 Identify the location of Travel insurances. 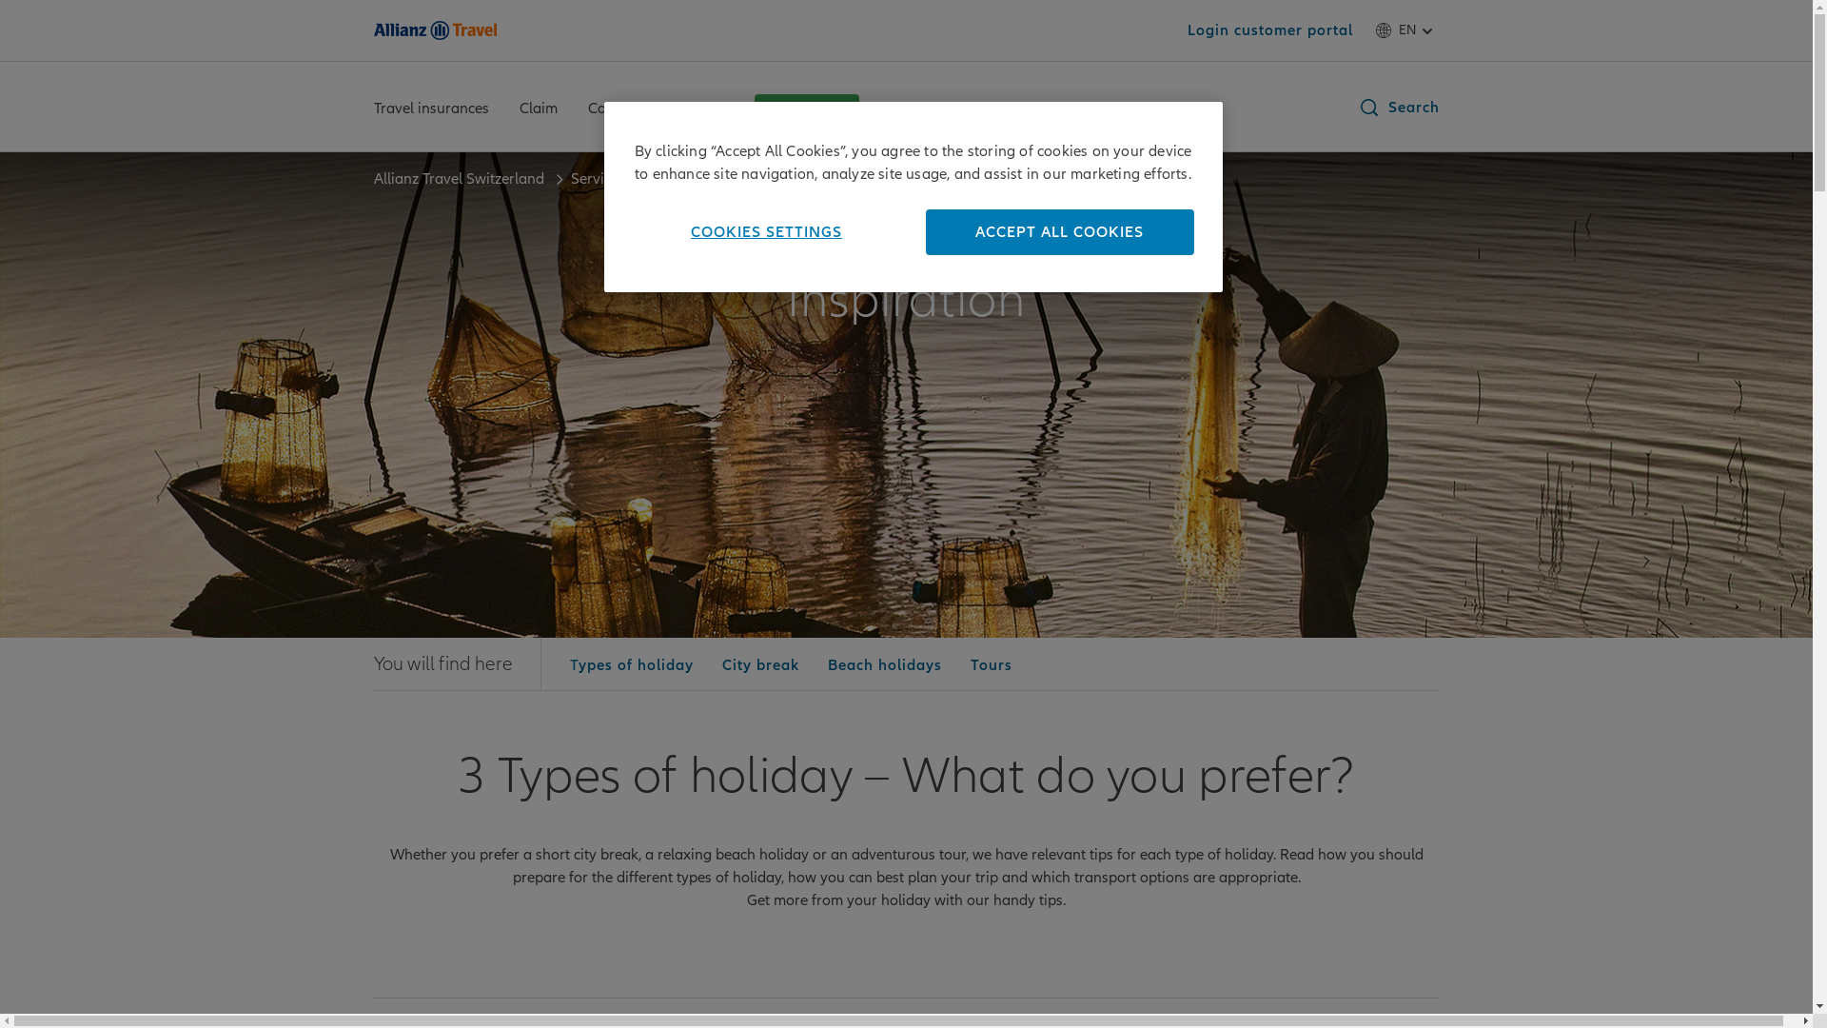
(430, 110).